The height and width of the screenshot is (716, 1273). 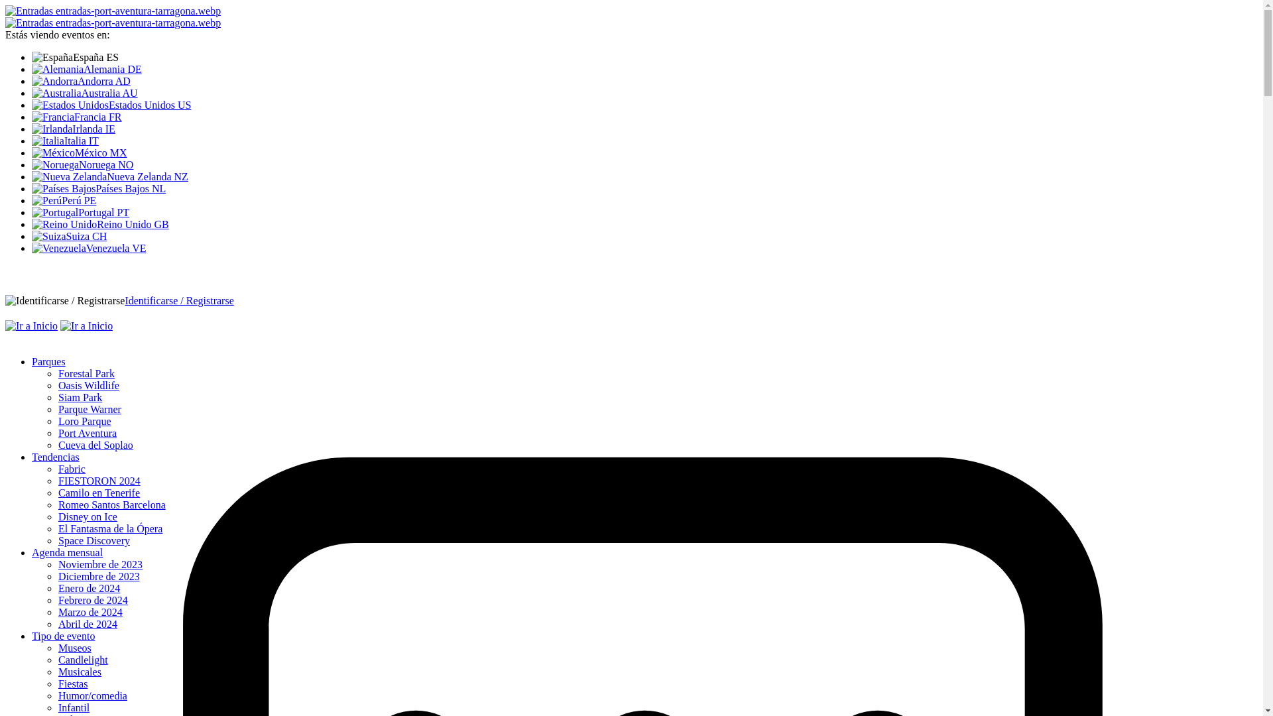 I want to click on Noruega NO, so click(x=644, y=165).